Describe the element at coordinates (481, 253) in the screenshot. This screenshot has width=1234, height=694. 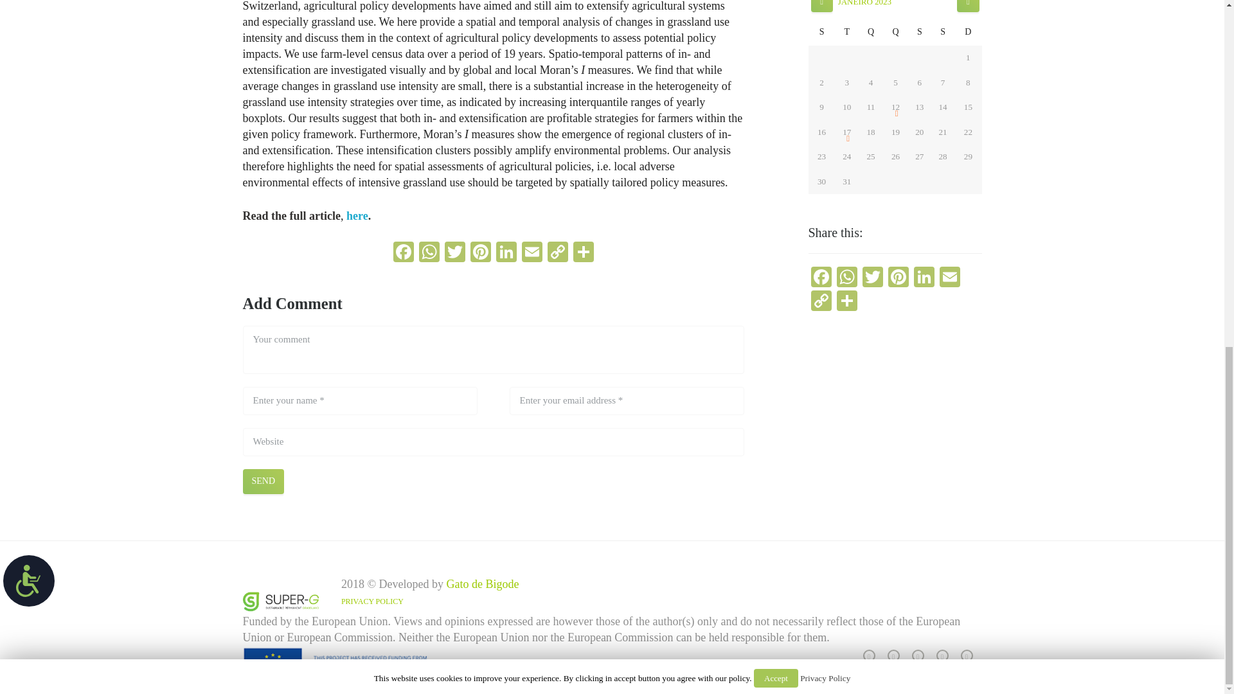
I see `Pinterest` at that location.